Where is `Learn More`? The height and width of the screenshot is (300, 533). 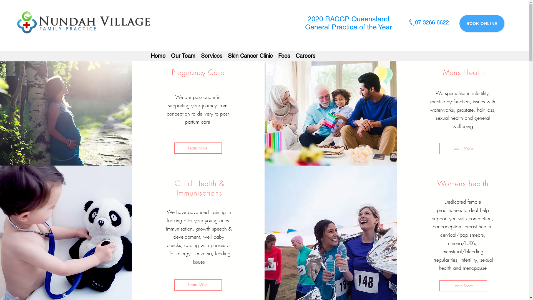 Learn More is located at coordinates (463, 149).